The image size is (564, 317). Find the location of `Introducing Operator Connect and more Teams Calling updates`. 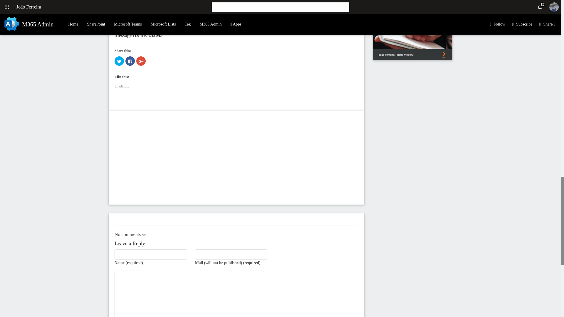

Introducing Operator Connect and more Teams Calling updates is located at coordinates (179, 23).